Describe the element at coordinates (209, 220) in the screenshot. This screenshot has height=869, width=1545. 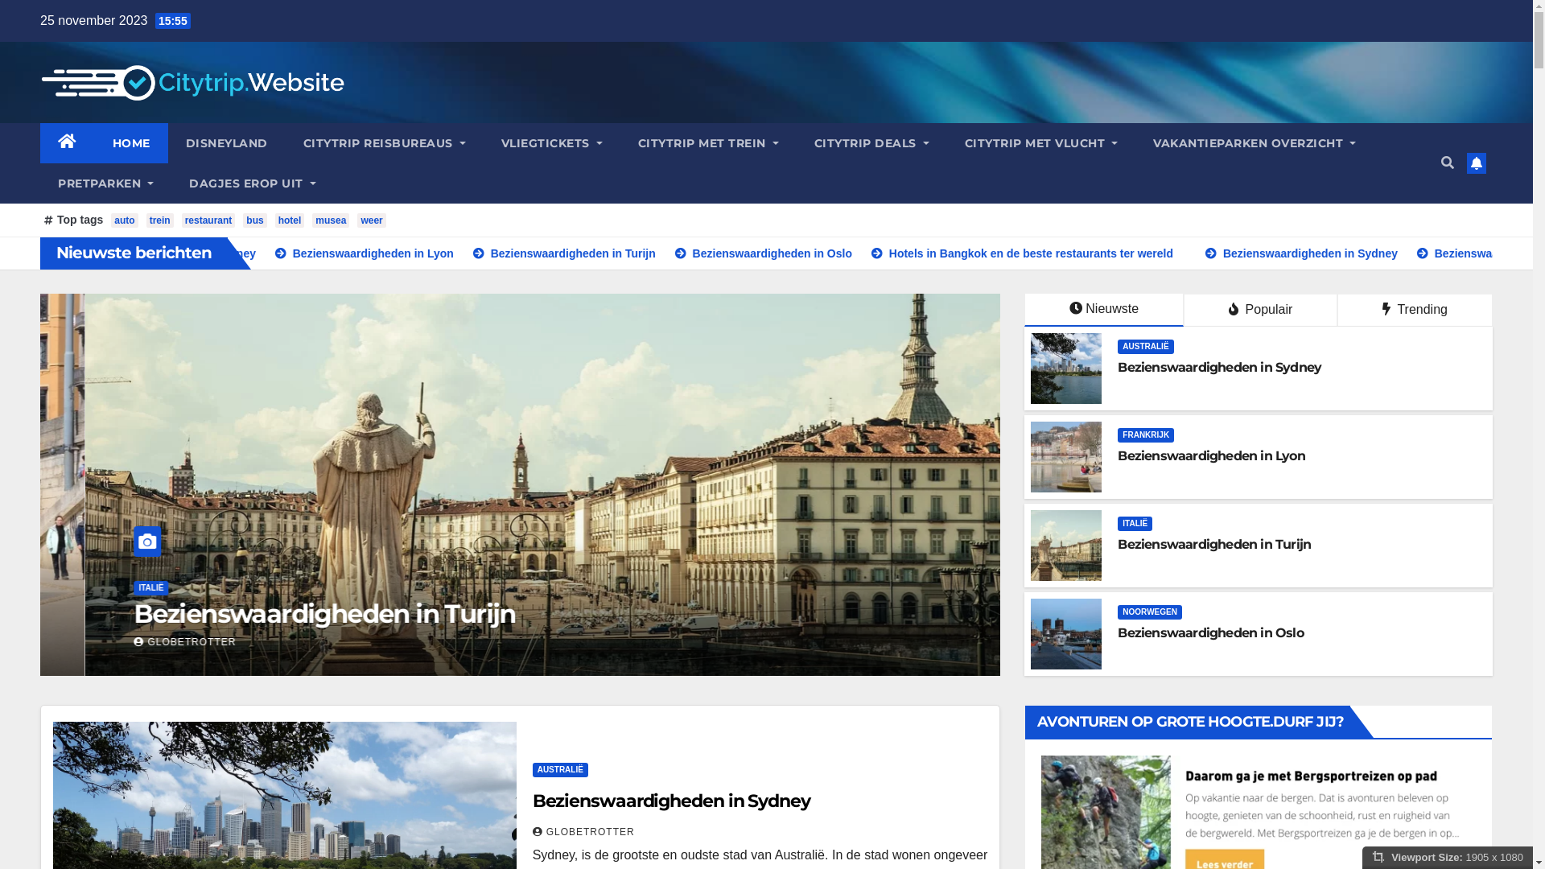
I see `restaurant` at that location.